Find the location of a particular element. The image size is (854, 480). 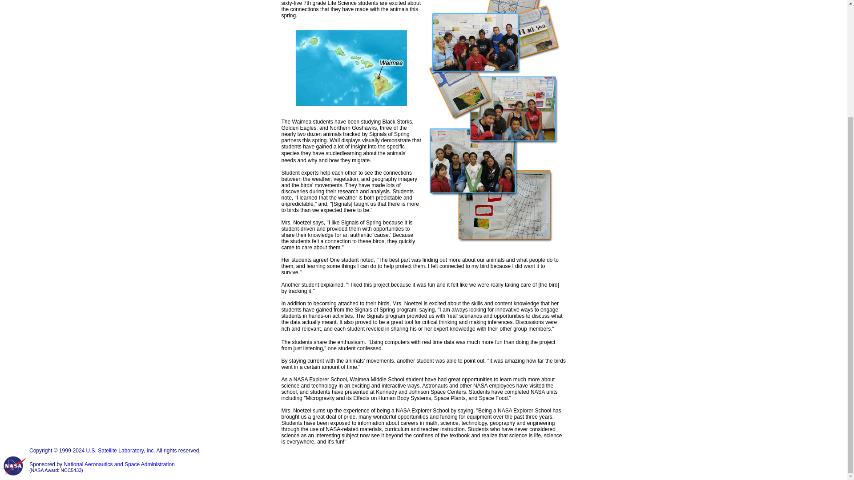

U.S. Satellite Laboratory, Inc. is located at coordinates (121, 450).